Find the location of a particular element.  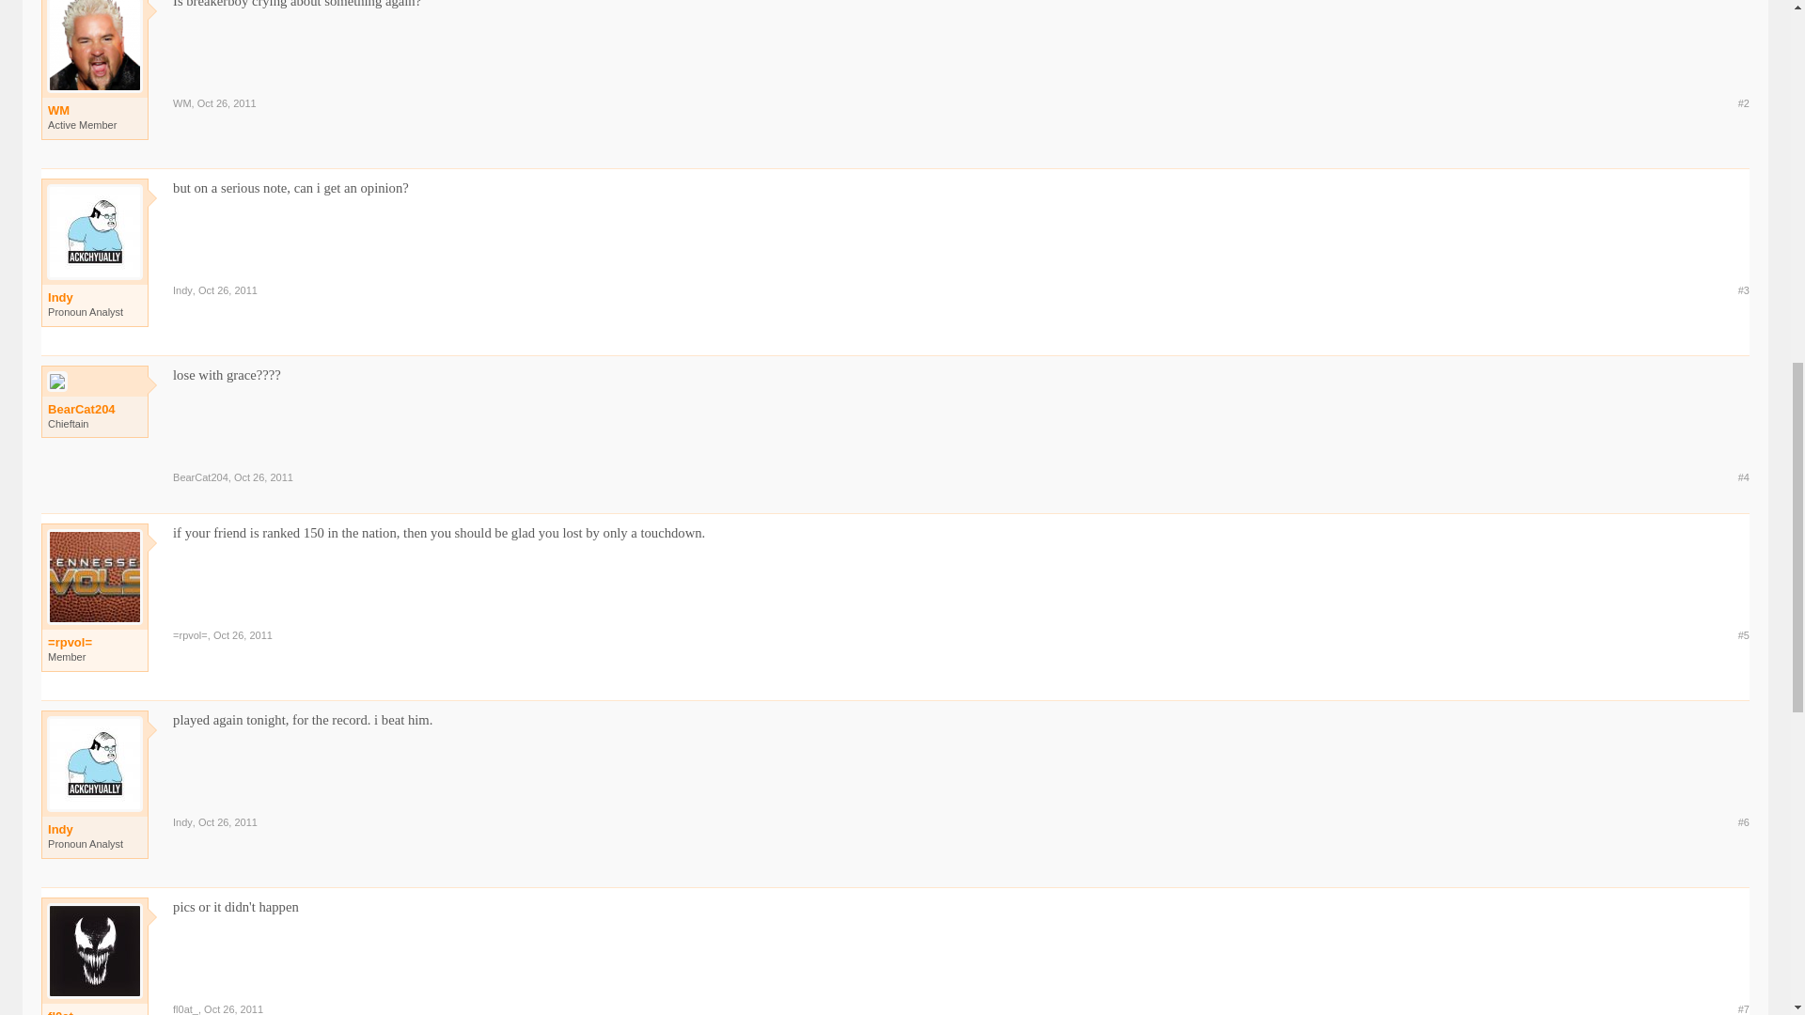

Oct 26, 2011 is located at coordinates (226, 102).